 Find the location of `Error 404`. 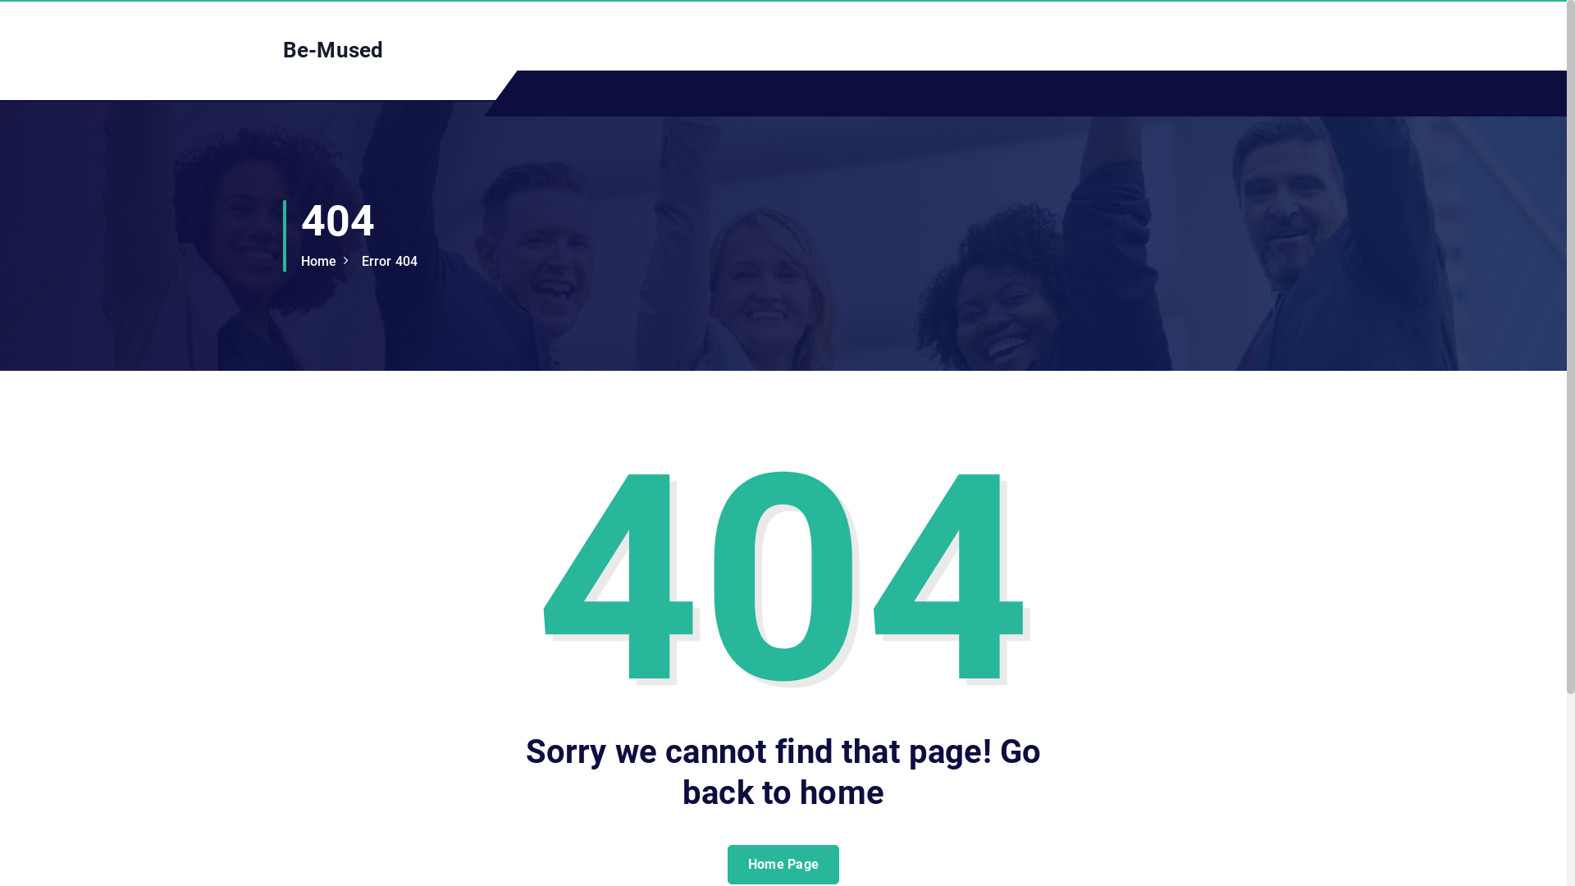

Error 404 is located at coordinates (389, 261).